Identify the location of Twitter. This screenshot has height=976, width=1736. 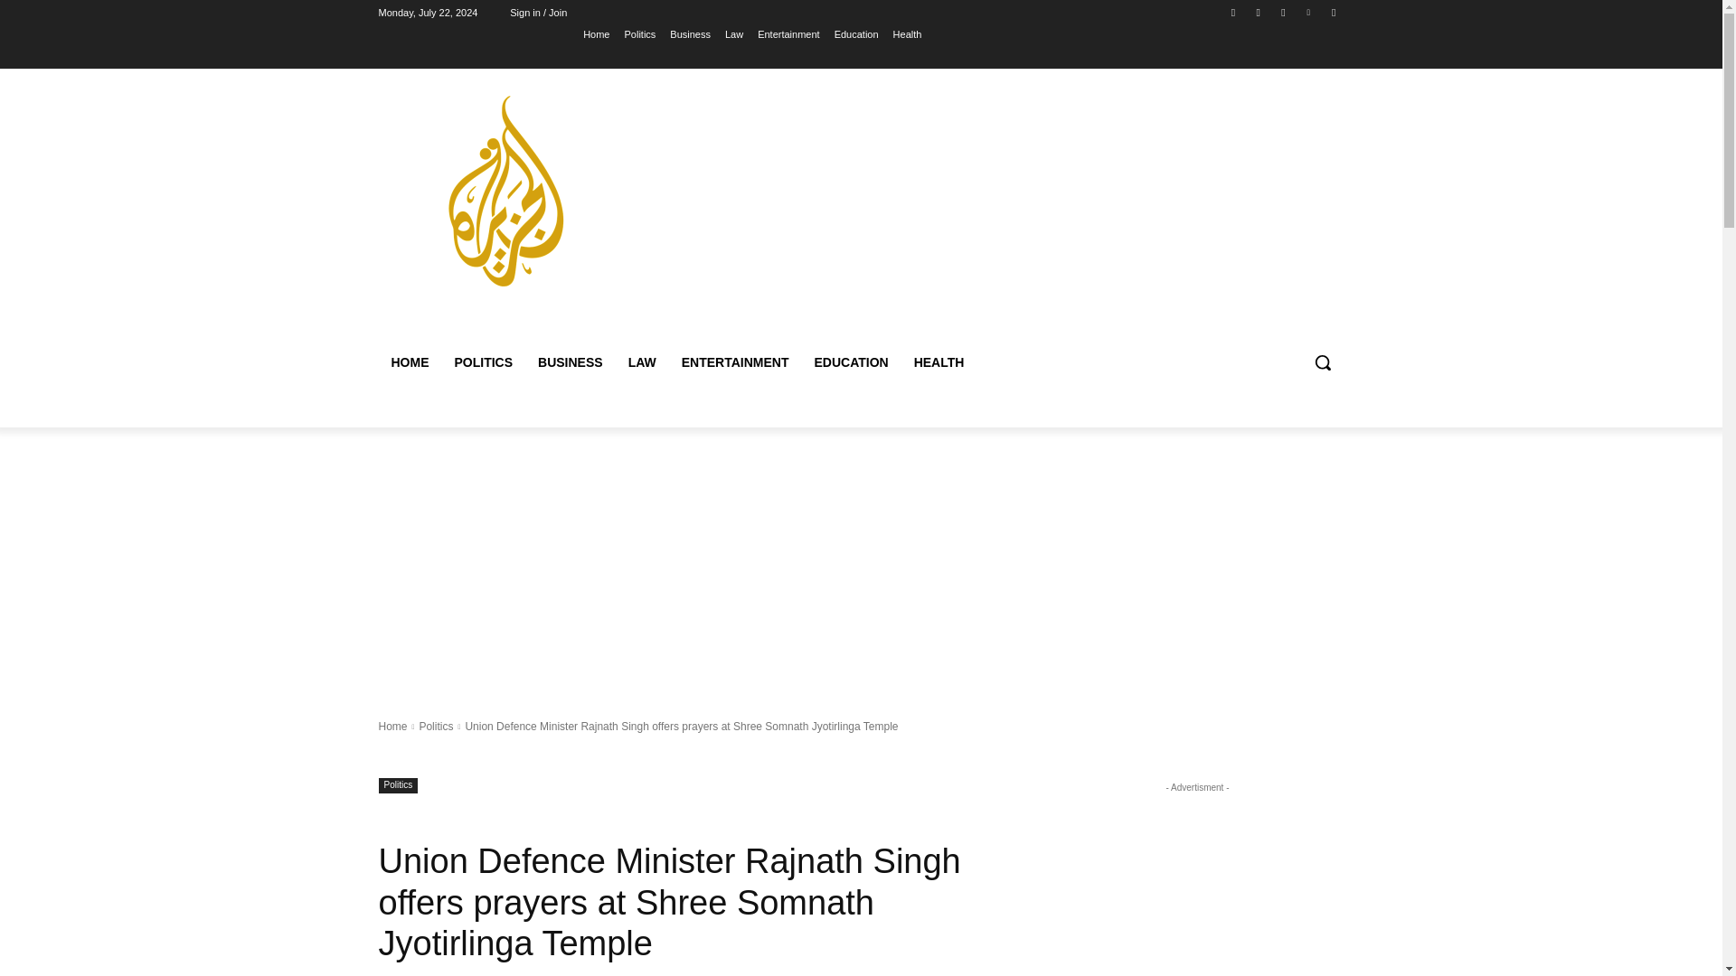
(1282, 12).